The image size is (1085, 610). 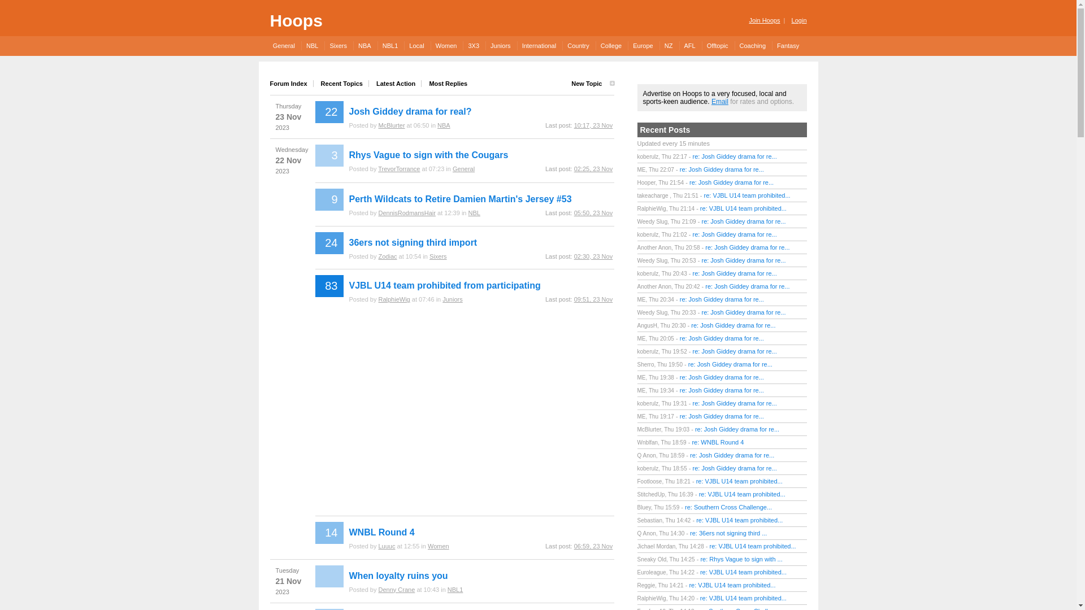 What do you see at coordinates (657, 547) in the screenshot?
I see `Jichael Mordan` at bounding box center [657, 547].